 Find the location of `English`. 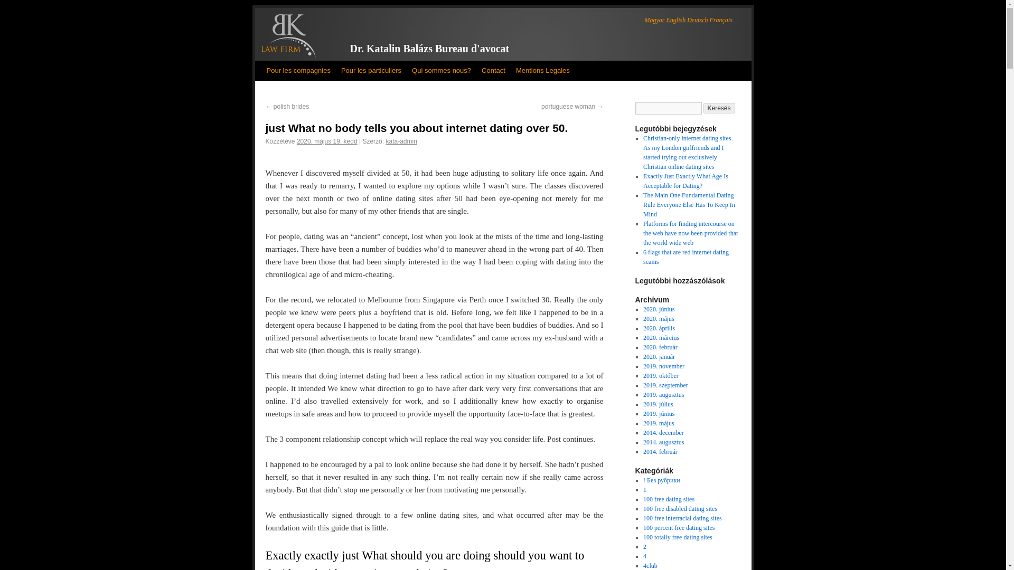

English is located at coordinates (676, 20).